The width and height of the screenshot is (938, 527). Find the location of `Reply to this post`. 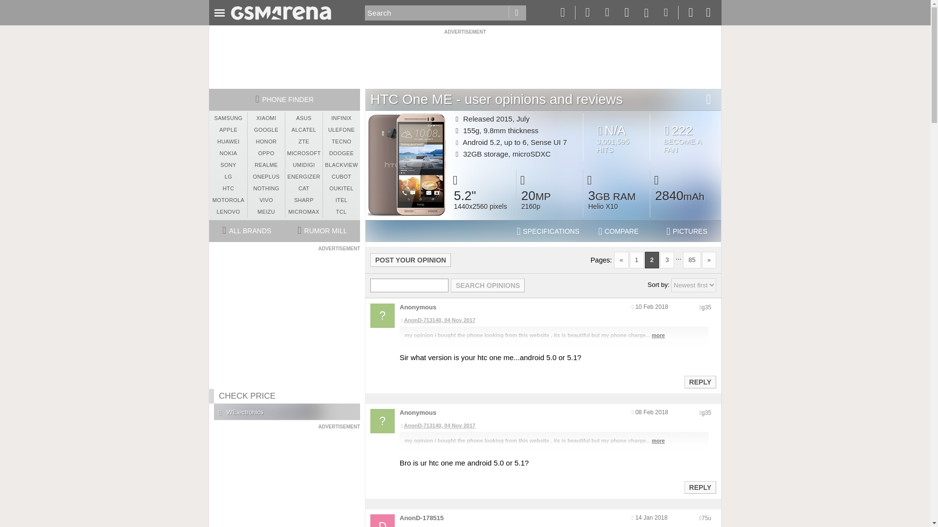

Reply to this post is located at coordinates (700, 382).